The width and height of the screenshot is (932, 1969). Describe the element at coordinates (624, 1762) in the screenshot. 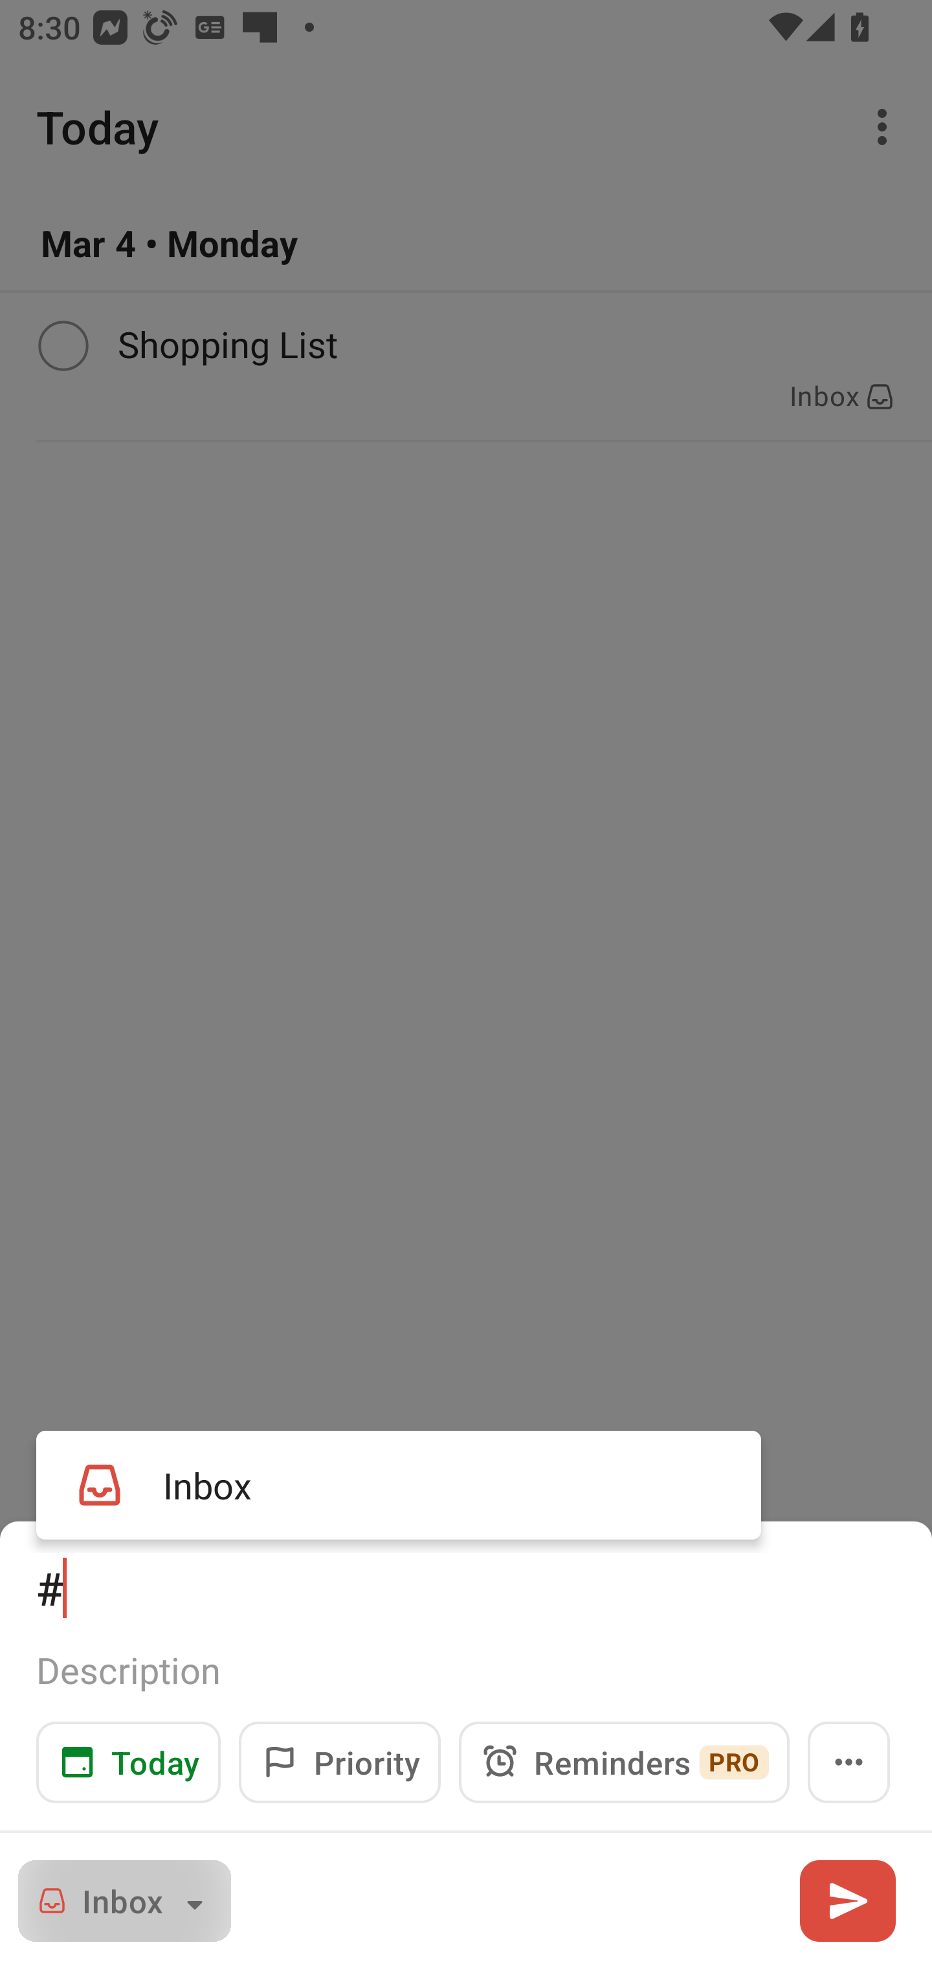

I see `Reminders PRO Reminders` at that location.